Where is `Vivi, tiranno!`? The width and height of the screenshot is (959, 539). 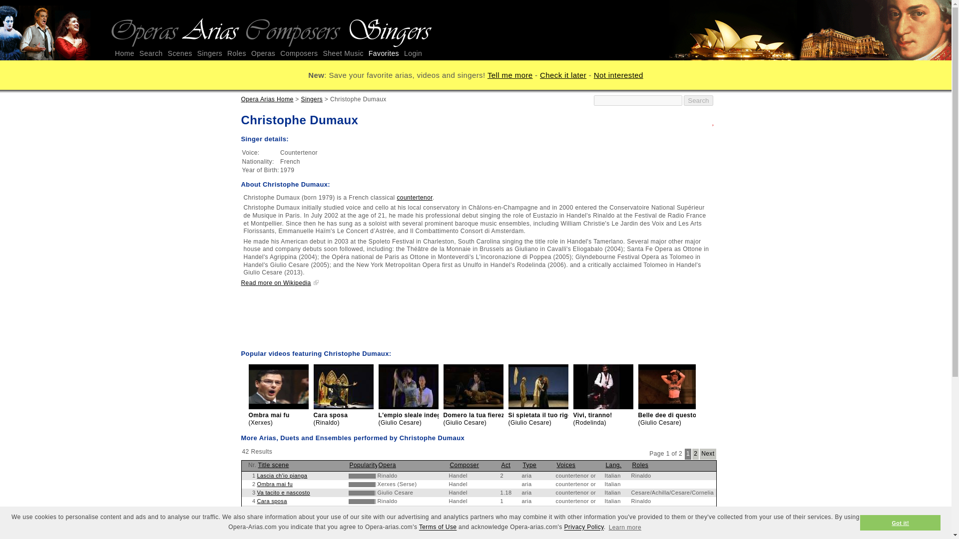
Vivi, tiranno! is located at coordinates (273, 526).